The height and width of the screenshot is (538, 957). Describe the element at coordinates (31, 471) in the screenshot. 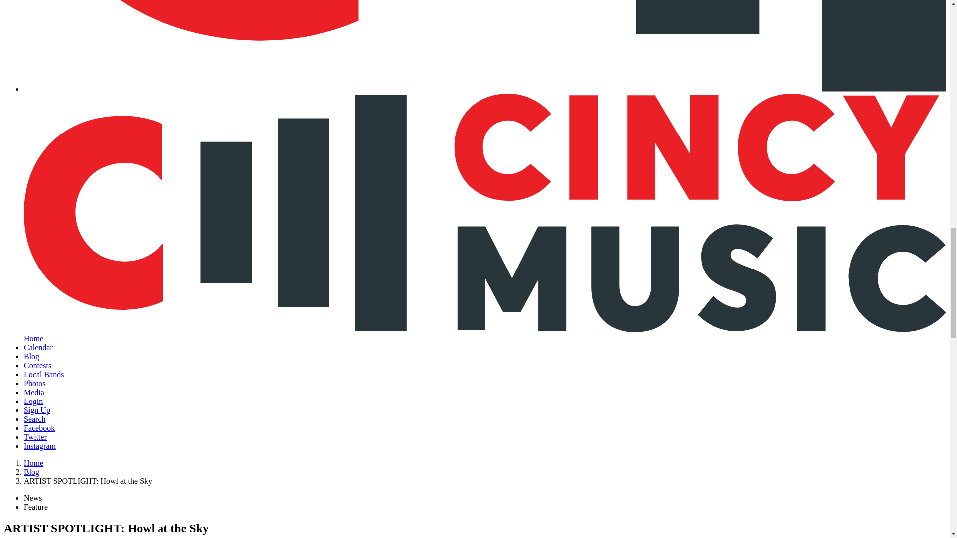

I see `Blog` at that location.